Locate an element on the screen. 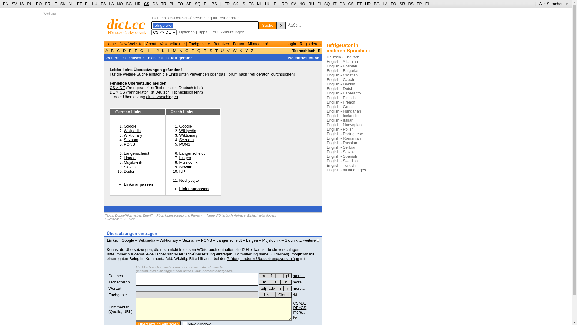  n is located at coordinates (280, 288).